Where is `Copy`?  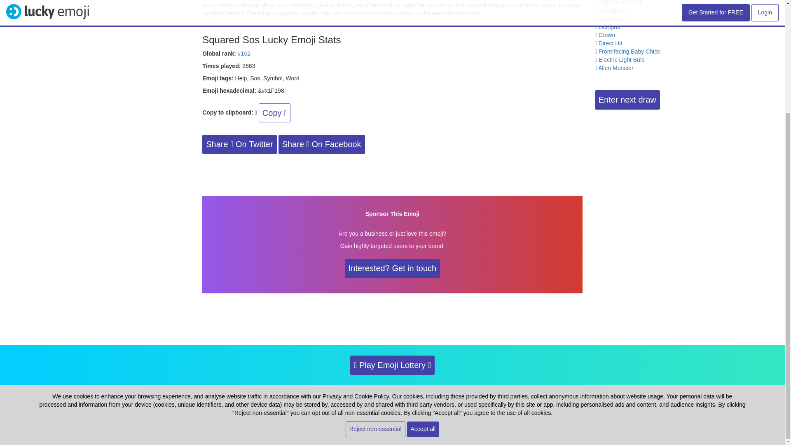
Copy is located at coordinates (274, 113).